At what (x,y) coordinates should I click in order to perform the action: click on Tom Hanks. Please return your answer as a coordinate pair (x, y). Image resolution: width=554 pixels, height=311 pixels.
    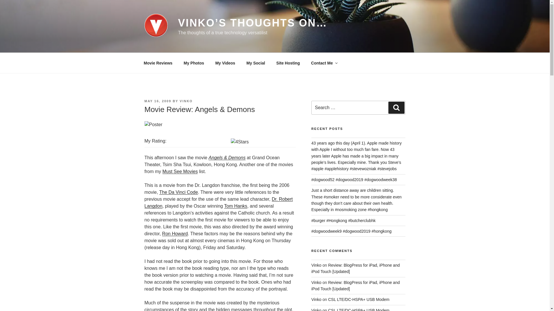
    Looking at the image, I should click on (235, 206).